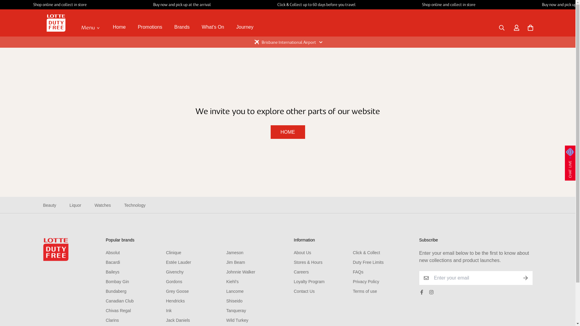 The height and width of the screenshot is (326, 580). What do you see at coordinates (288, 42) in the screenshot?
I see `Brisbane International Airport` at bounding box center [288, 42].